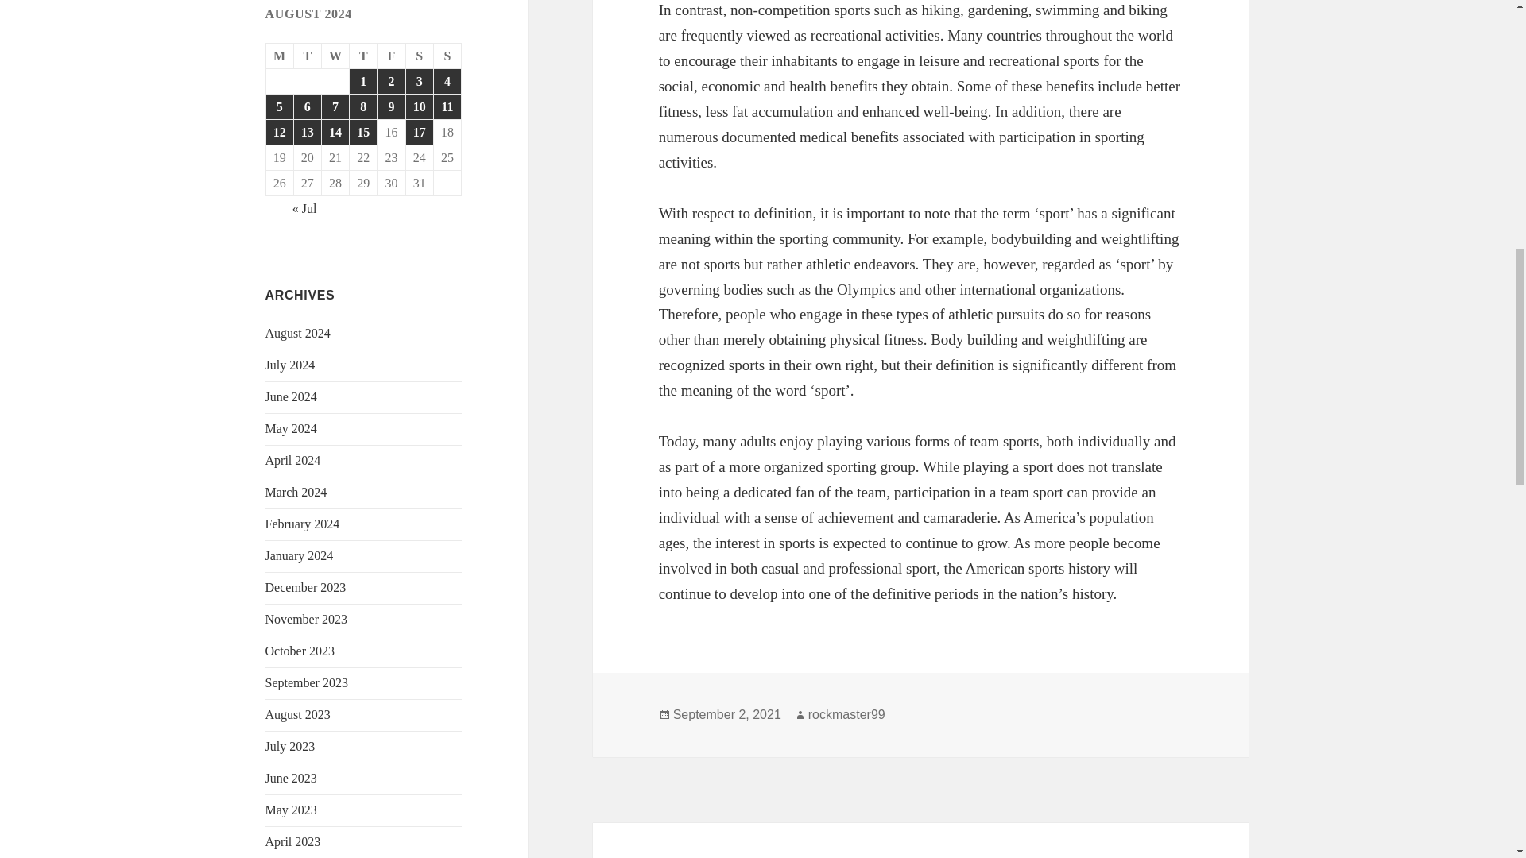 The image size is (1526, 858). Describe the element at coordinates (420, 132) in the screenshot. I see `17` at that location.